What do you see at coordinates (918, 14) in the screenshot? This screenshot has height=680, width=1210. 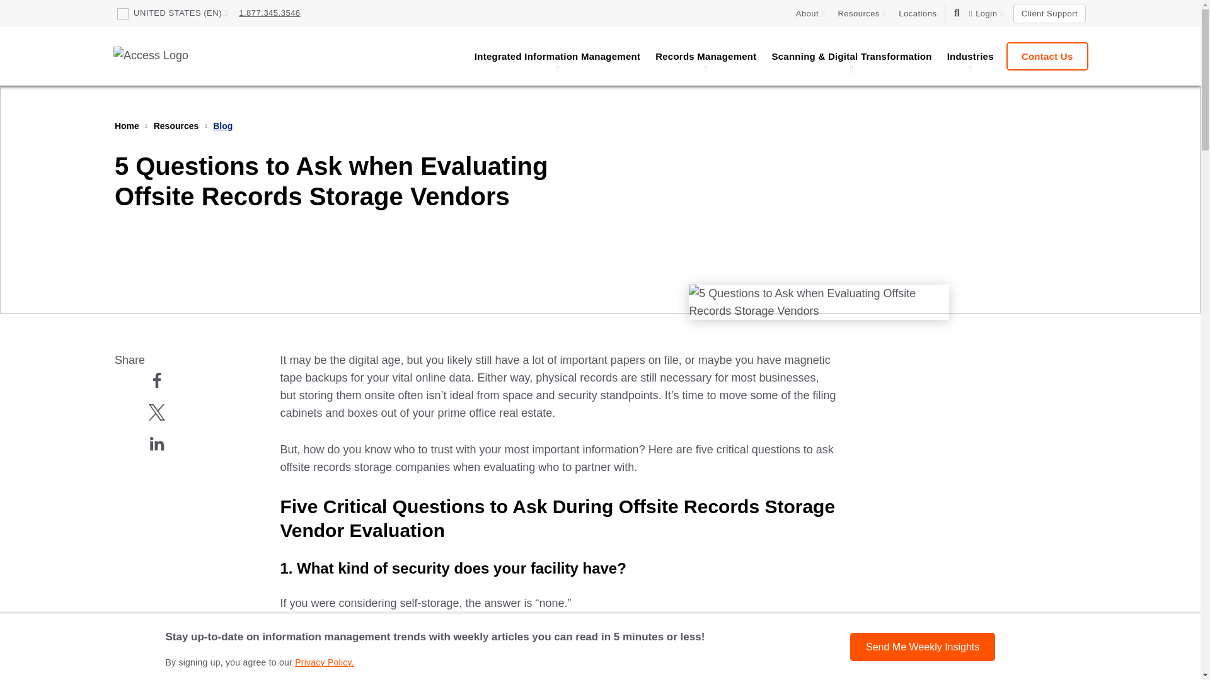 I see `Locations` at bounding box center [918, 14].